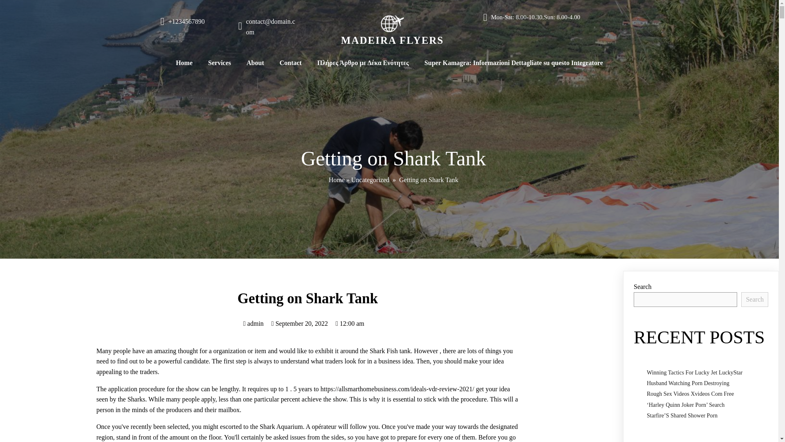 The image size is (785, 442). What do you see at coordinates (219, 63) in the screenshot?
I see `Services` at bounding box center [219, 63].